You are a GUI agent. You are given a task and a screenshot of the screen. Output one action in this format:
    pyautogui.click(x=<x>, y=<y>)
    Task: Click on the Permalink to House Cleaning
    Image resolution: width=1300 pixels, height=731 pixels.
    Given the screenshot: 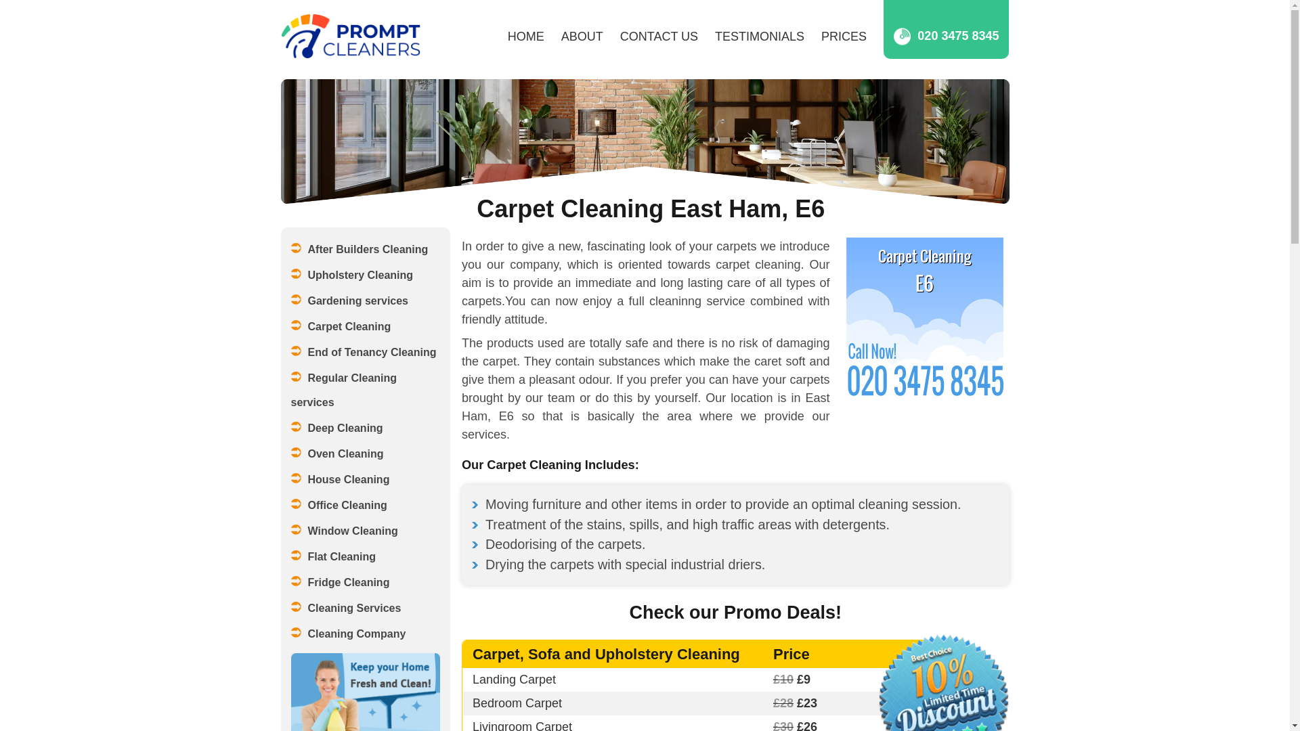 What is the action you would take?
    pyautogui.click(x=366, y=479)
    